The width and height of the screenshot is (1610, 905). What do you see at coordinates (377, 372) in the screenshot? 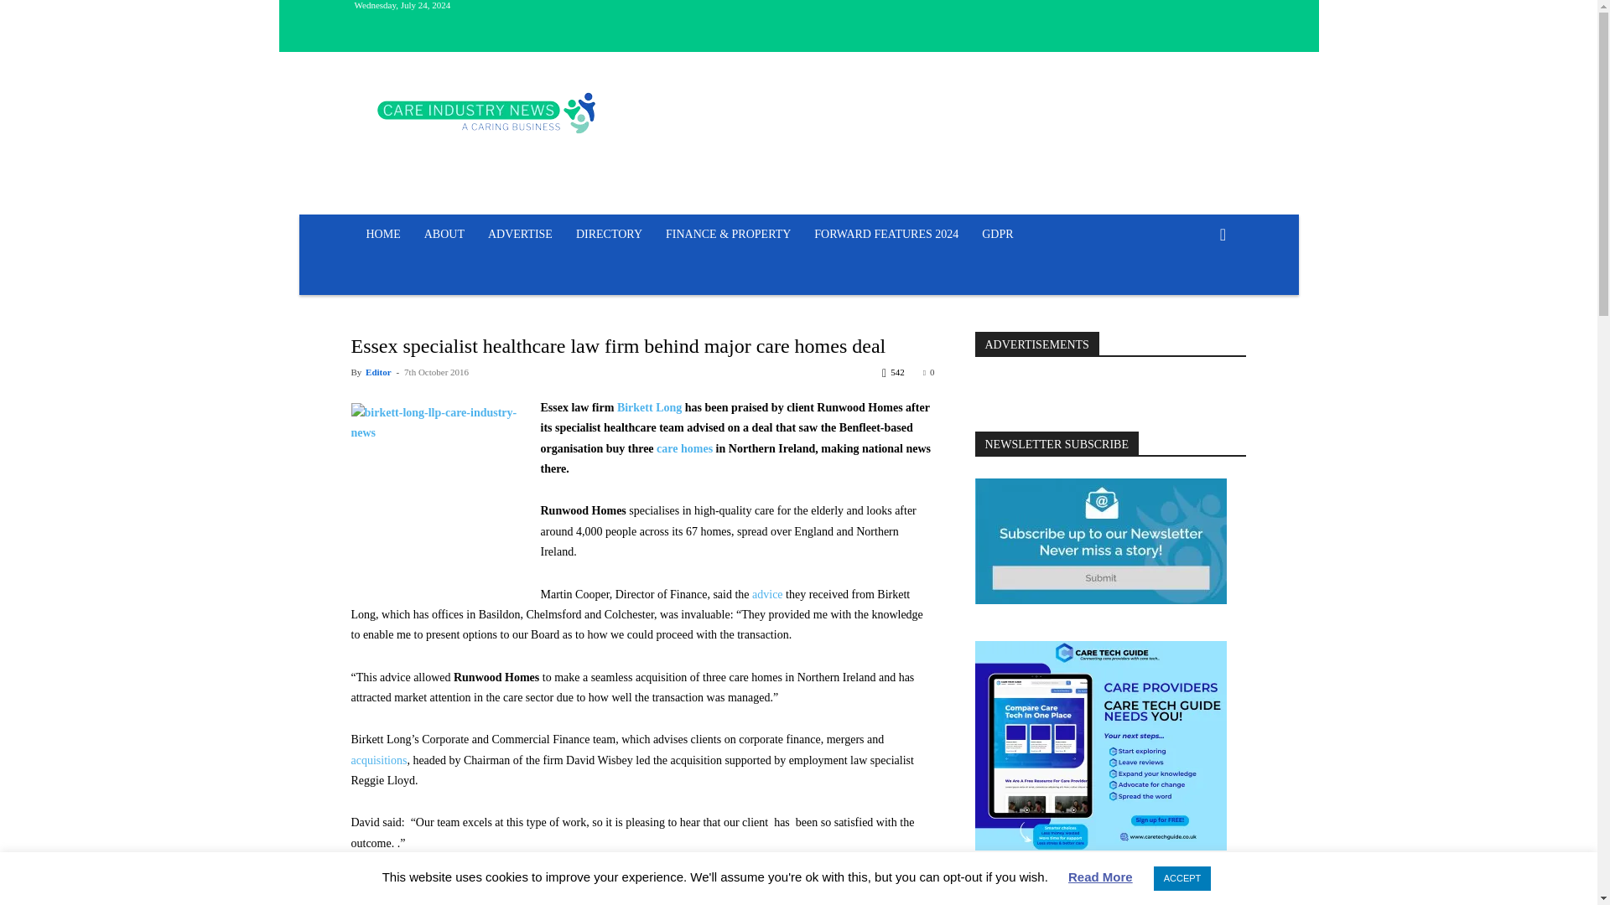
I see `Editor` at bounding box center [377, 372].